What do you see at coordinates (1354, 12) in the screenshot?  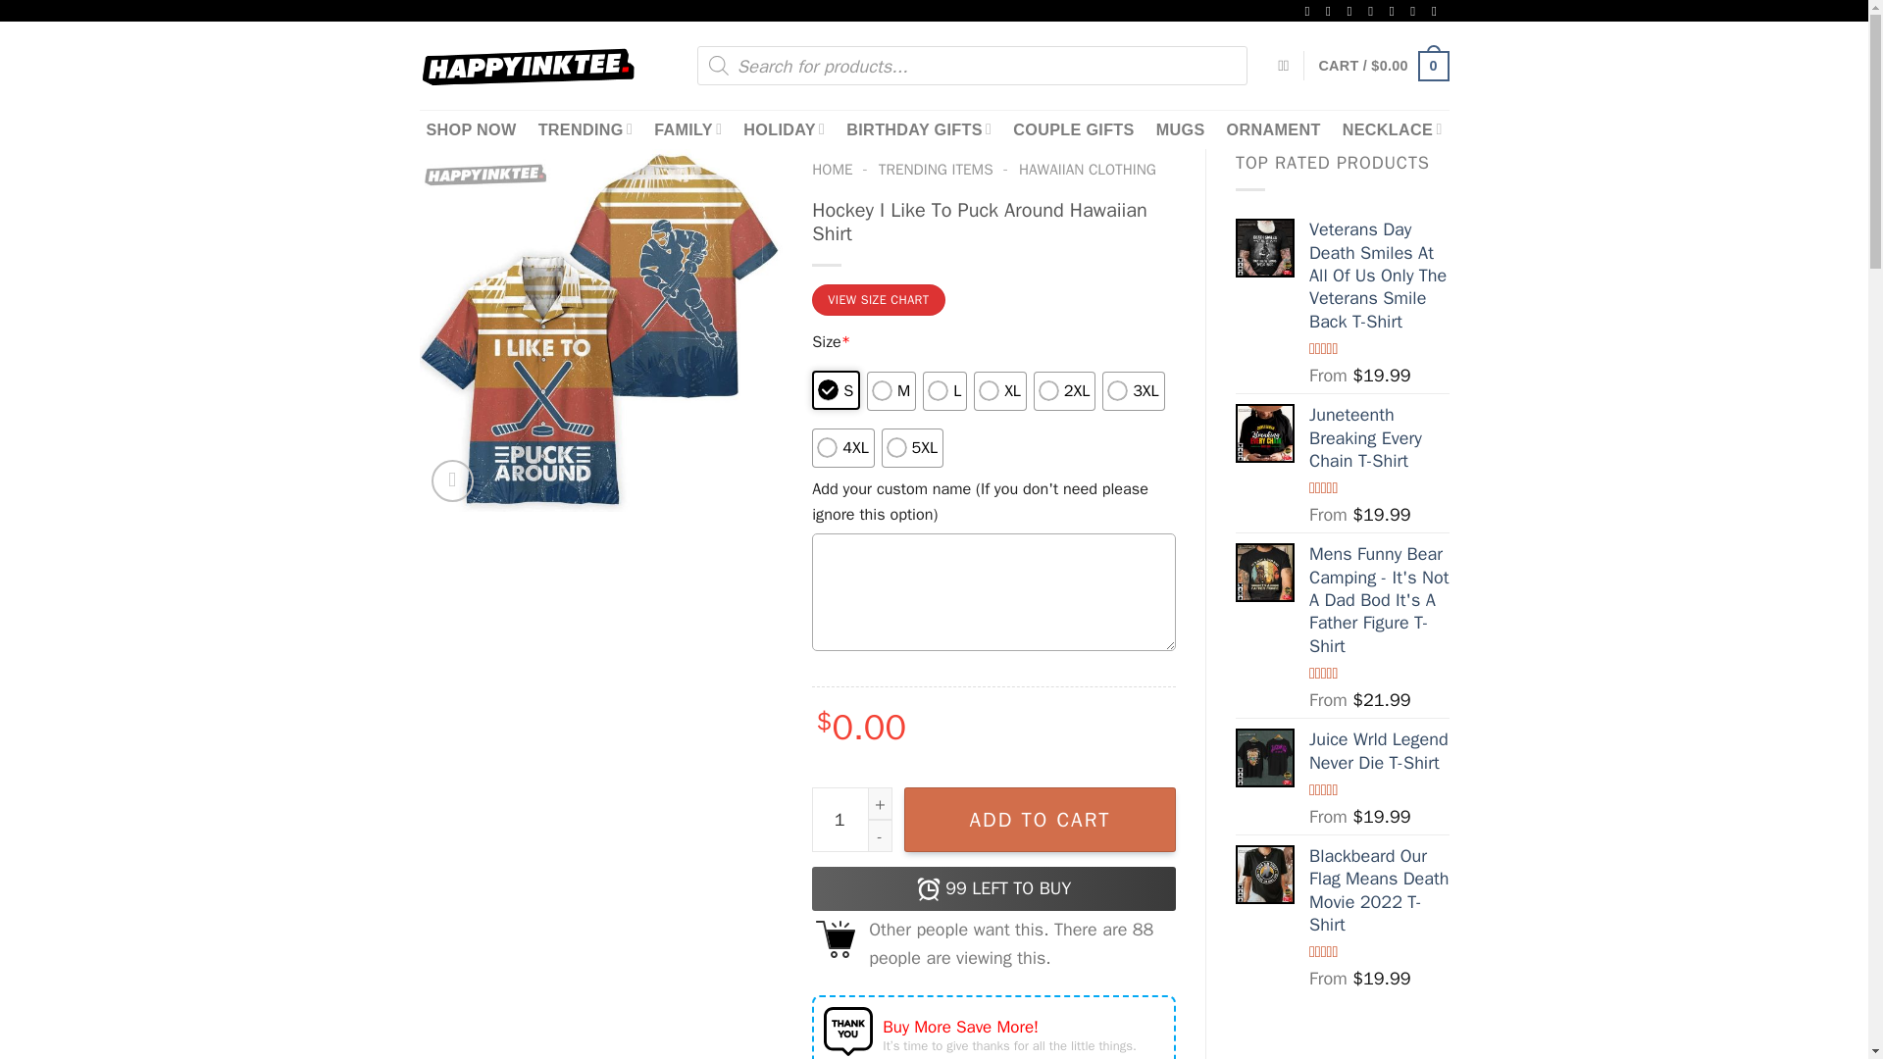 I see `Follow on Twitter` at bounding box center [1354, 12].